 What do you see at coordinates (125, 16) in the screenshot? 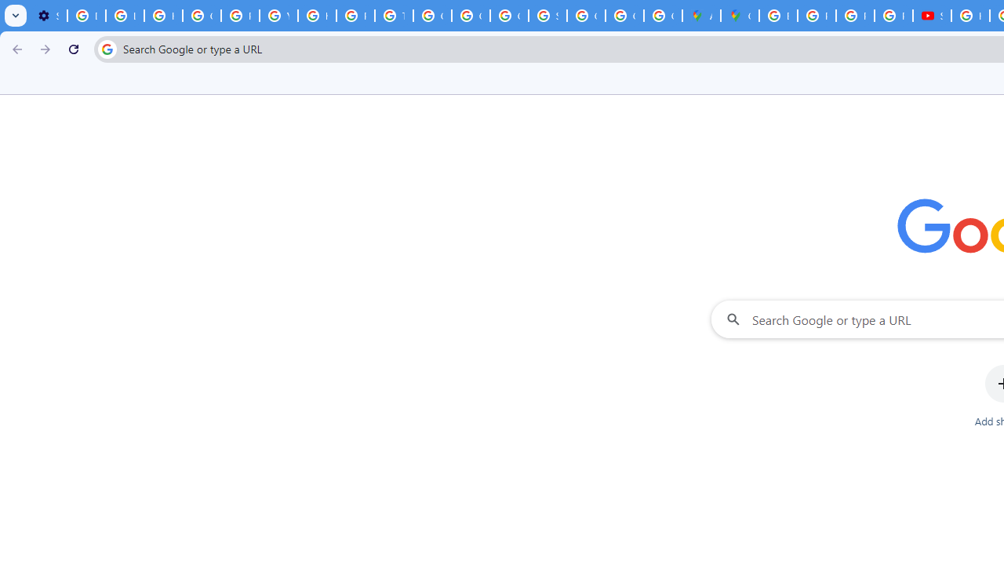
I see `Learn how to find your photos - Google Photos Help` at bounding box center [125, 16].